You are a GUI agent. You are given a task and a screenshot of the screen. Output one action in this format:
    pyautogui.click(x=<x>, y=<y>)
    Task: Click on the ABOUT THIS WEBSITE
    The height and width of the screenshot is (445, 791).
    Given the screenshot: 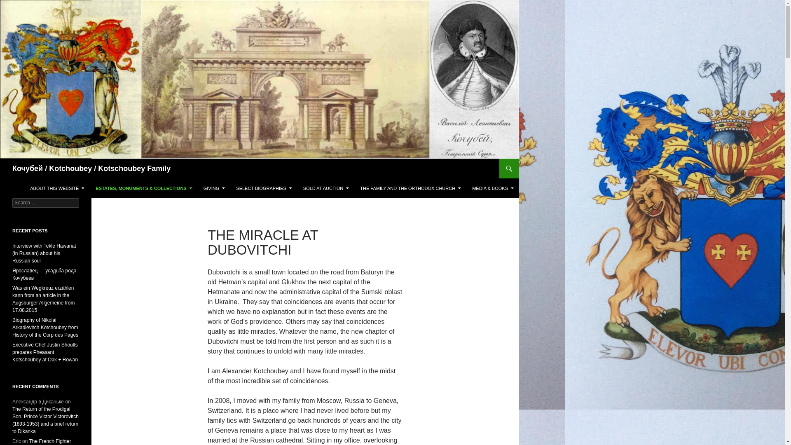 What is the action you would take?
    pyautogui.click(x=57, y=188)
    